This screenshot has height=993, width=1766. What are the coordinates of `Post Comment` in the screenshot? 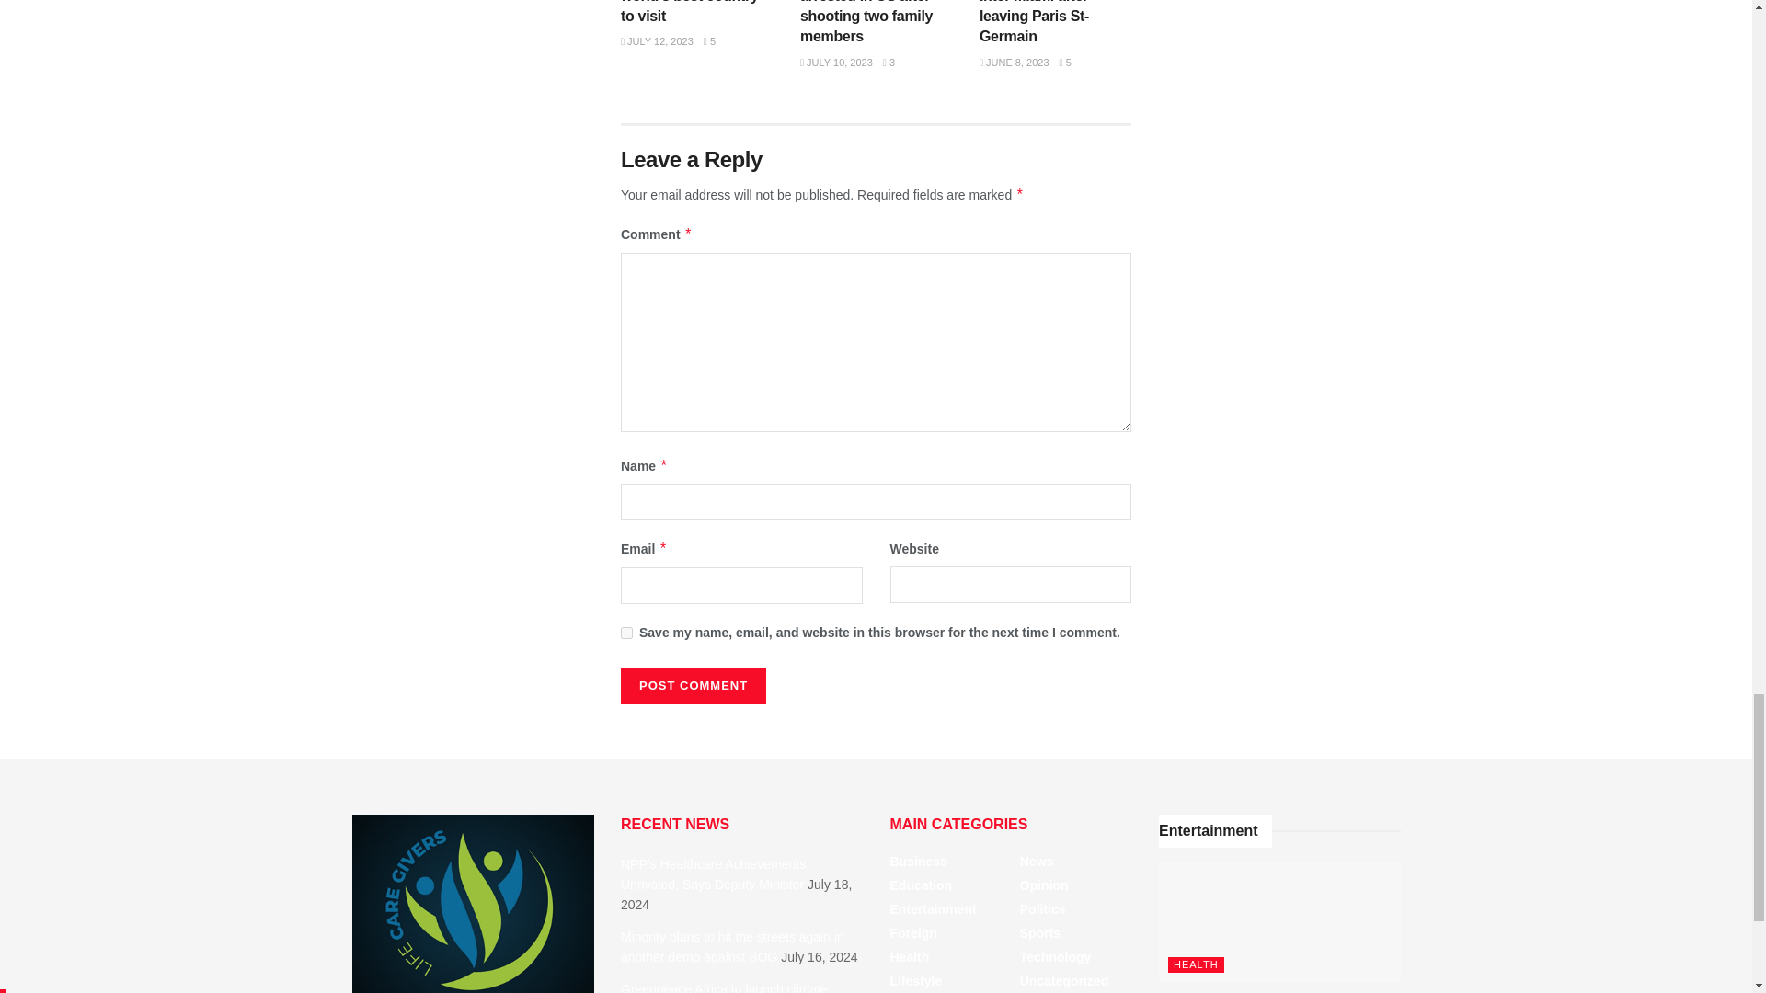 It's located at (694, 685).